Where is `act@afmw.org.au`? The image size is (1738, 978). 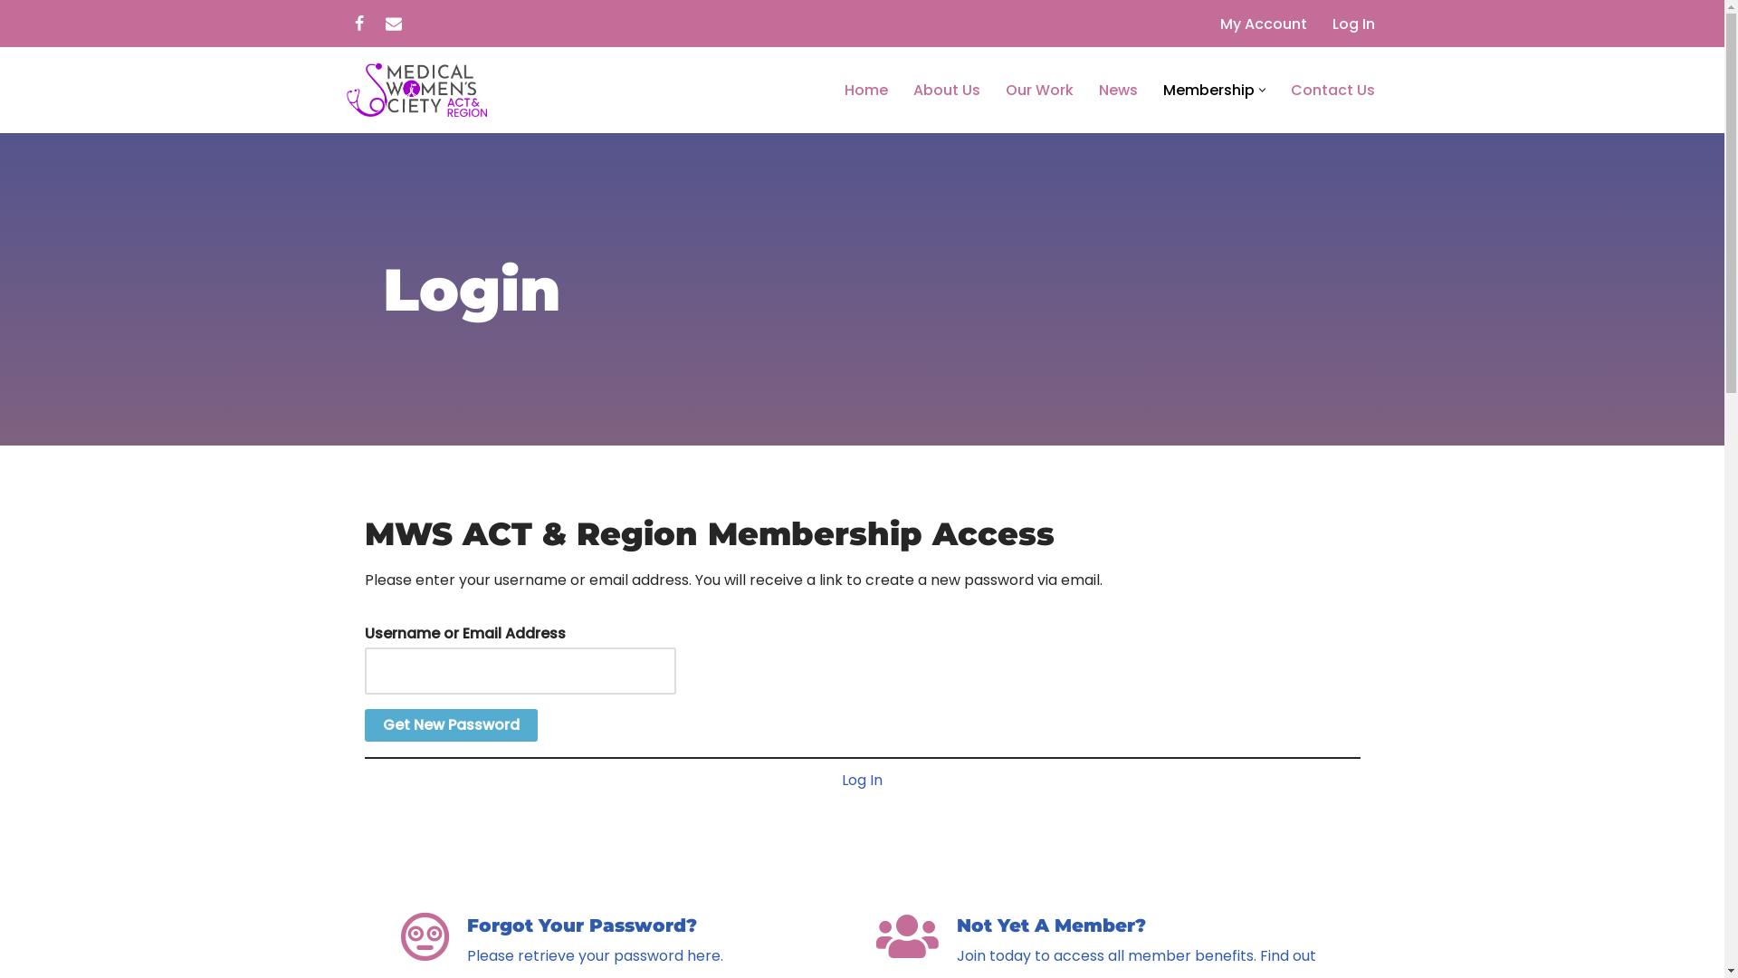 act@afmw.org.au is located at coordinates (393, 24).